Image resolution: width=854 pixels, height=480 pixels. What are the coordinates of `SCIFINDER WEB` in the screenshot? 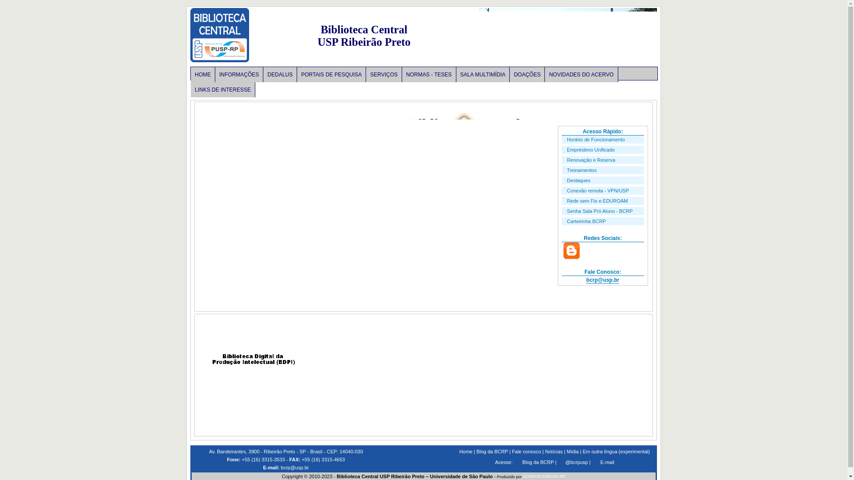 It's located at (593, 352).